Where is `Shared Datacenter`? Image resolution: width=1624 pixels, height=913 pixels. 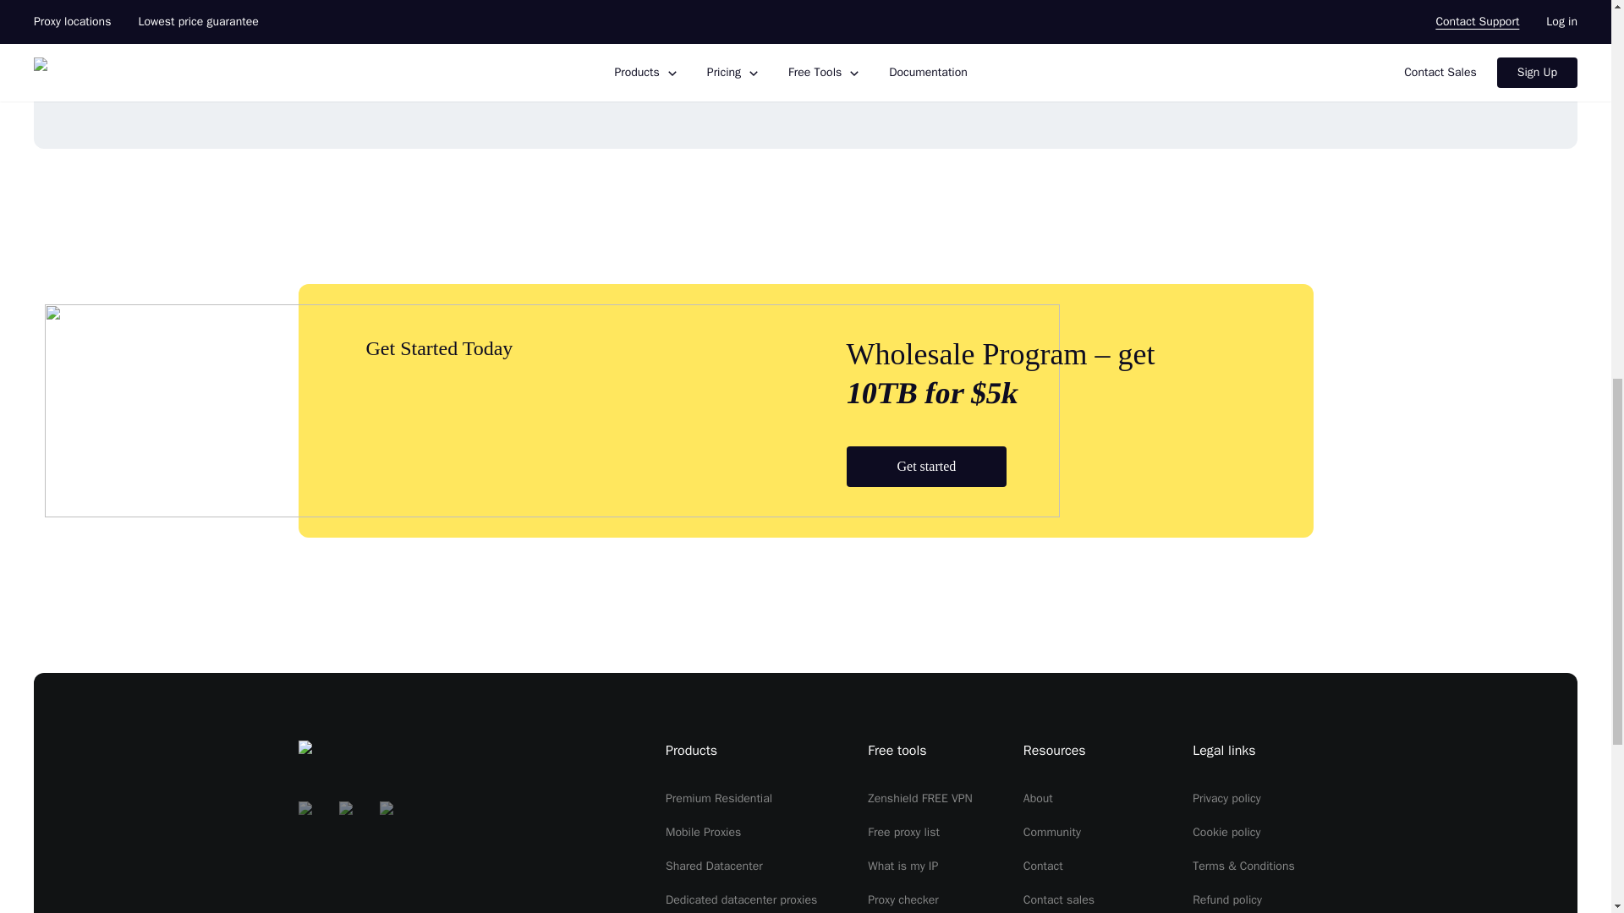
Shared Datacenter is located at coordinates (714, 866).